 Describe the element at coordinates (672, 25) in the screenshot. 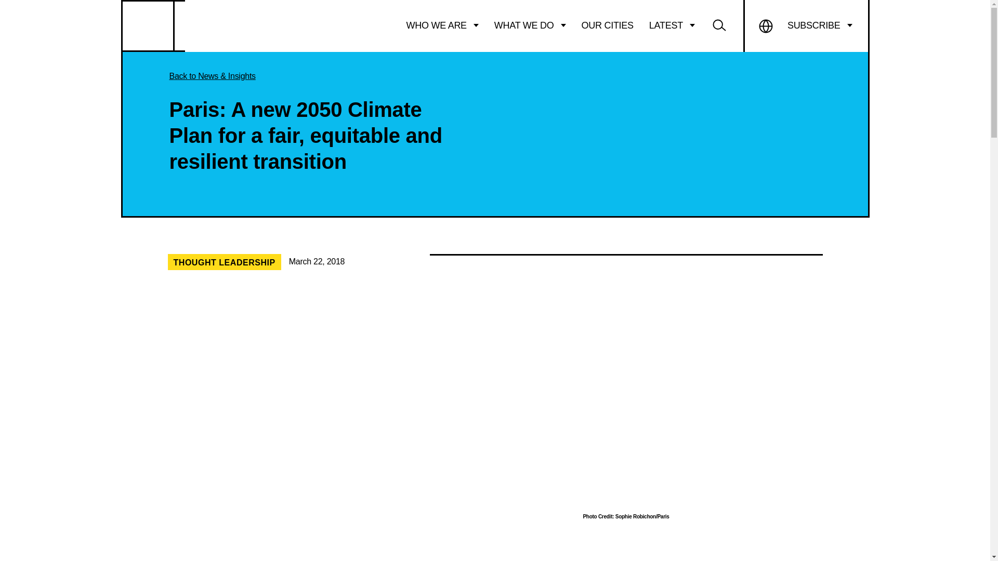

I see `LATEST` at that location.